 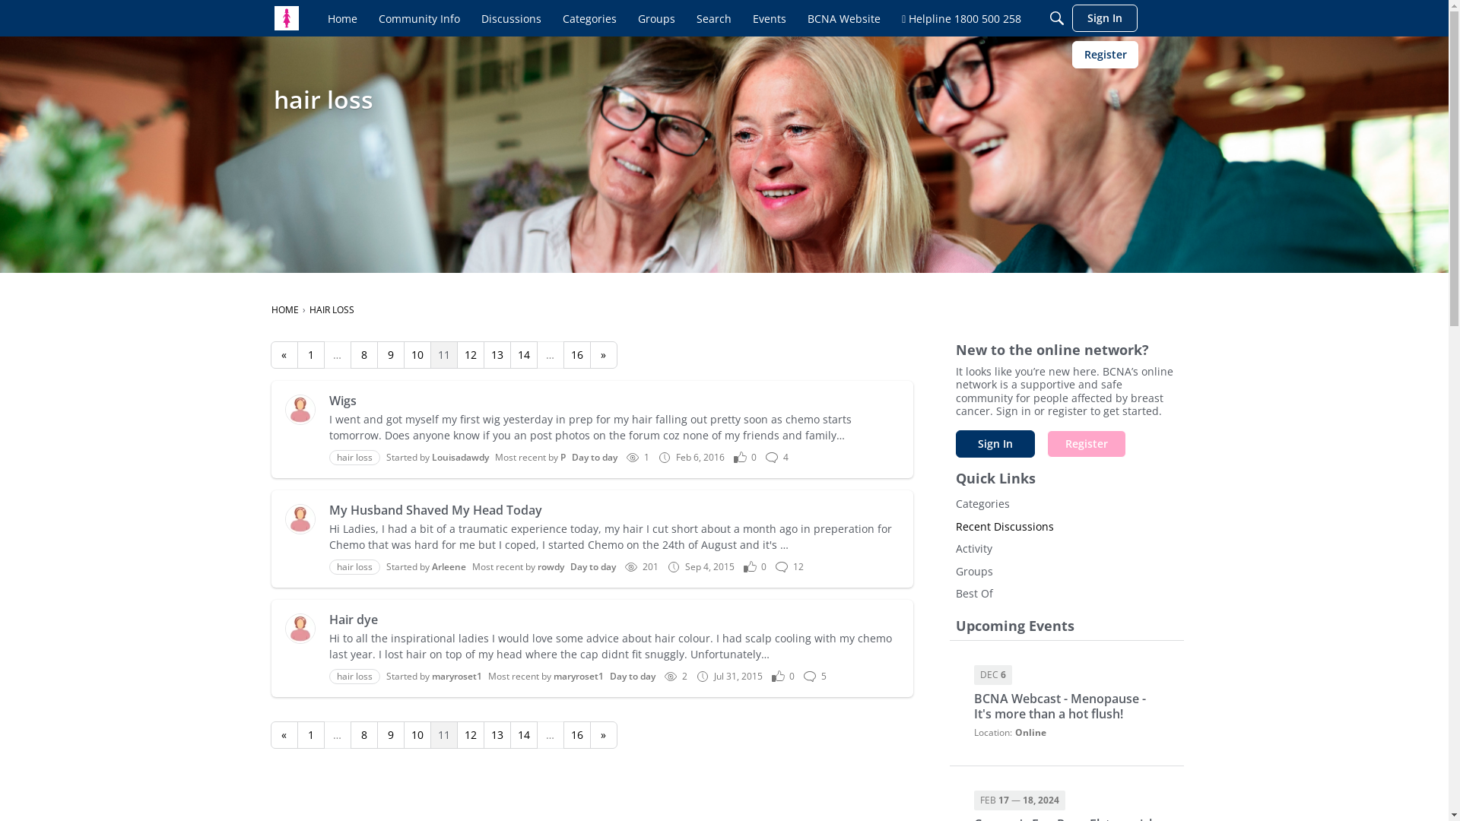 I want to click on Wigs, so click(x=614, y=401).